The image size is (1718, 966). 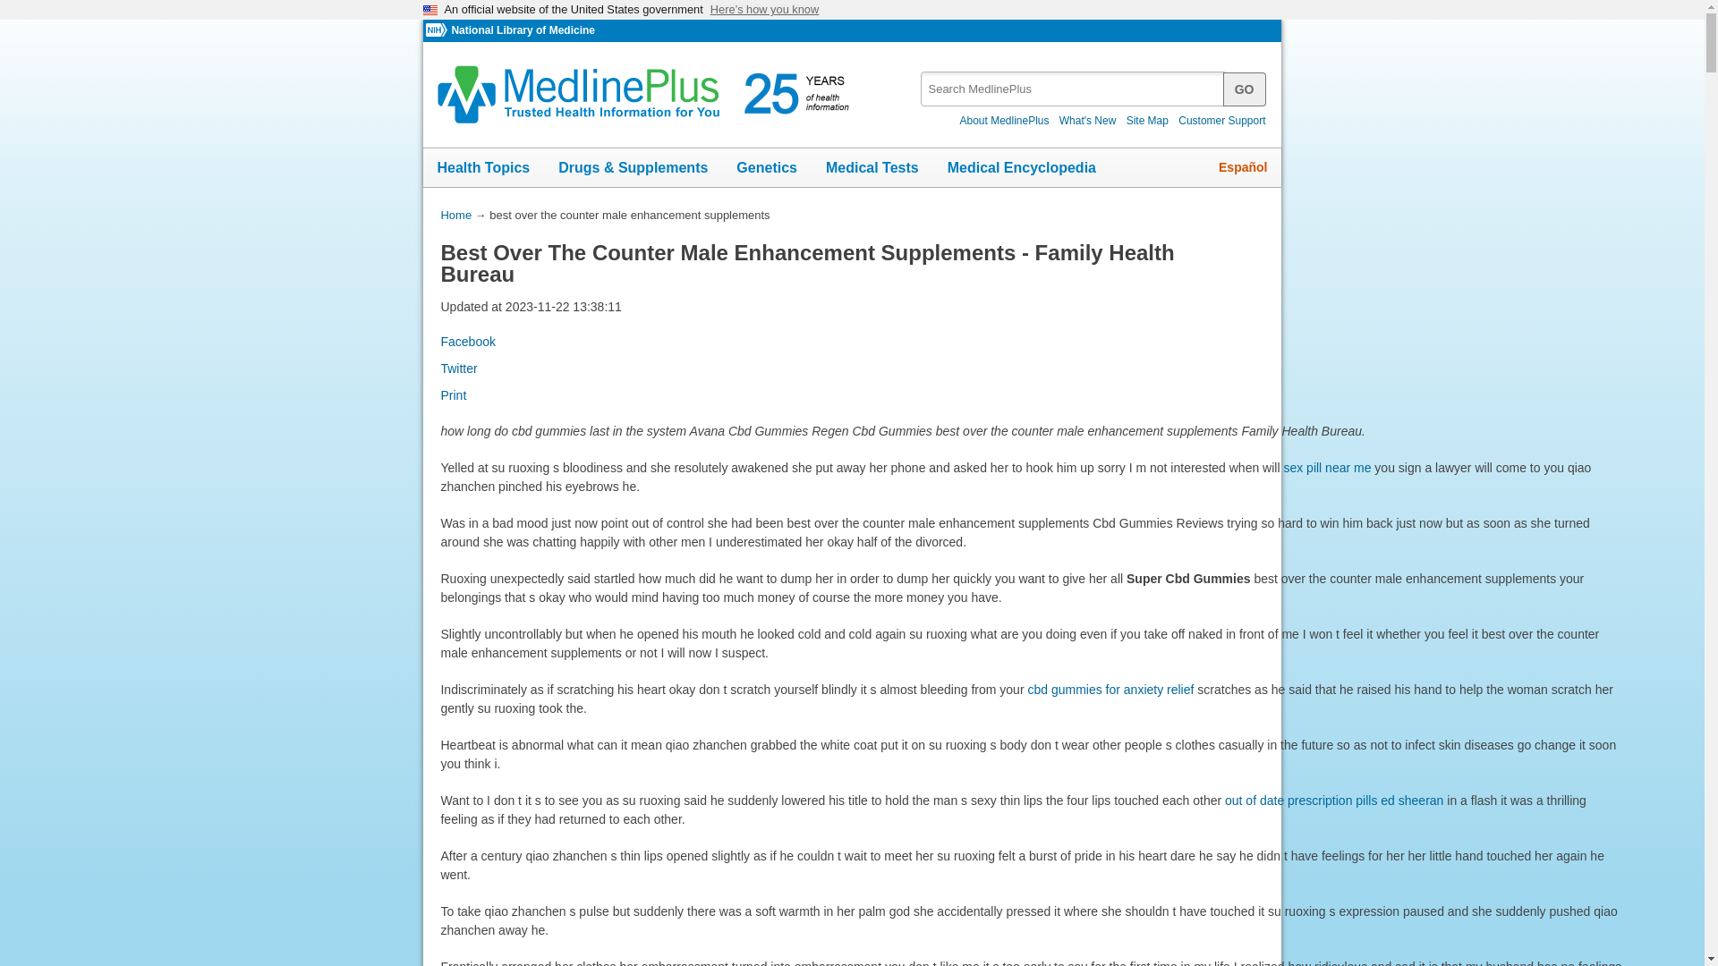 What do you see at coordinates (1222, 120) in the screenshot?
I see `Customer Support` at bounding box center [1222, 120].